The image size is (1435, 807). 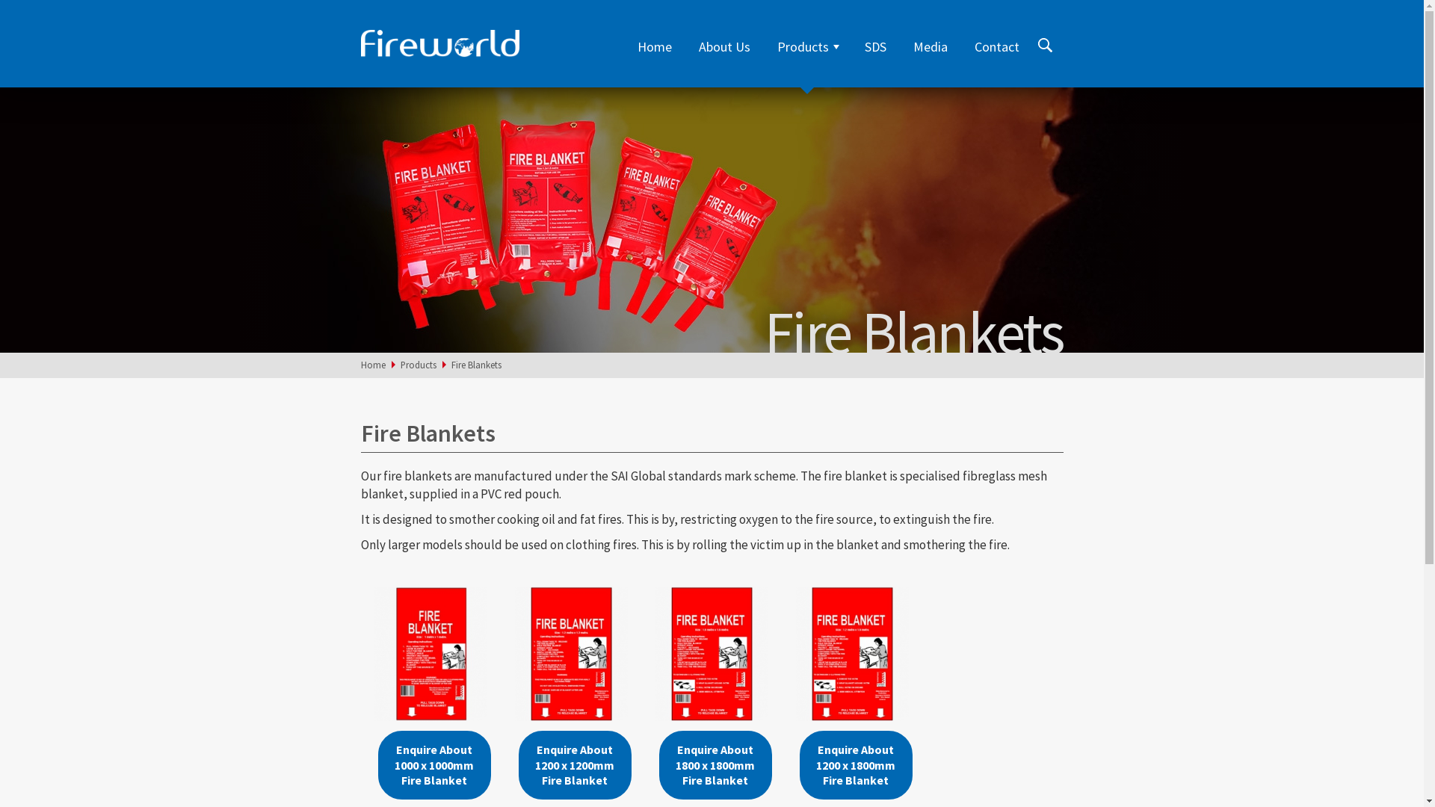 I want to click on Enquire About 1000 x 1000mm Fire Blanket, so click(x=434, y=765).